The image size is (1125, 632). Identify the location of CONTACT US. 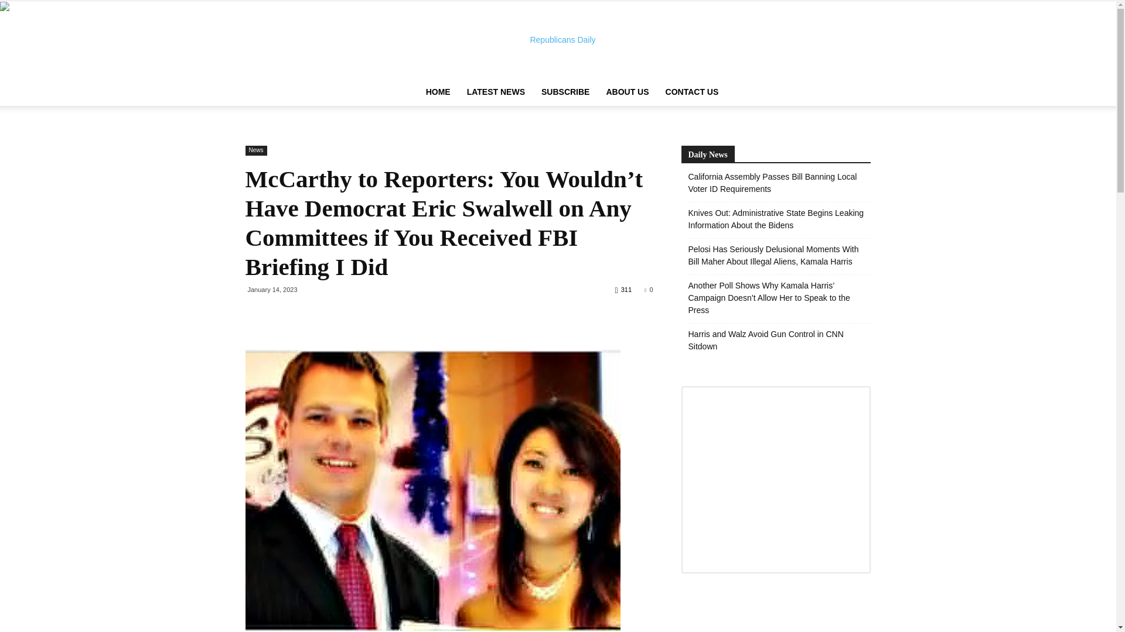
(691, 91).